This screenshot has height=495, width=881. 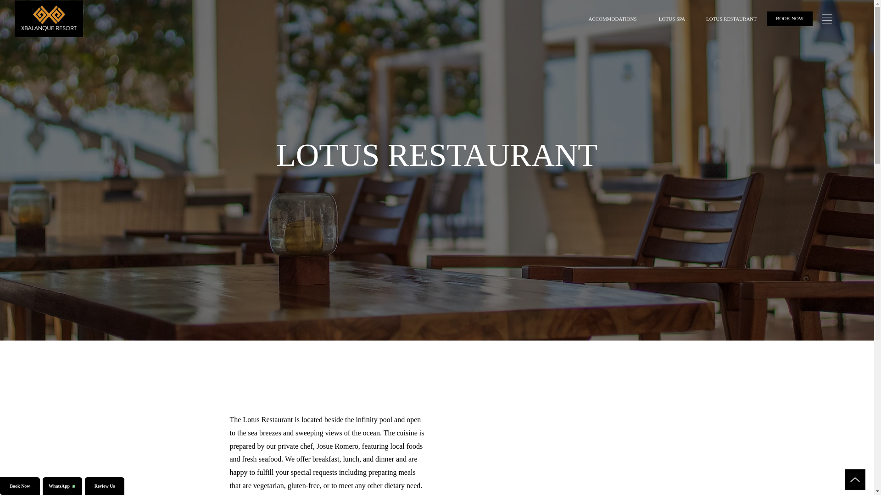 What do you see at coordinates (20, 486) in the screenshot?
I see `Book Now` at bounding box center [20, 486].